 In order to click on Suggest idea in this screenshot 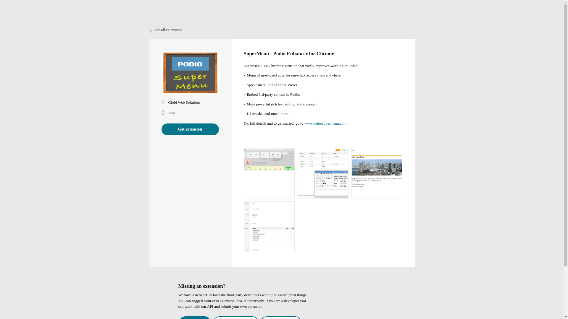, I will do `click(195, 318)`.